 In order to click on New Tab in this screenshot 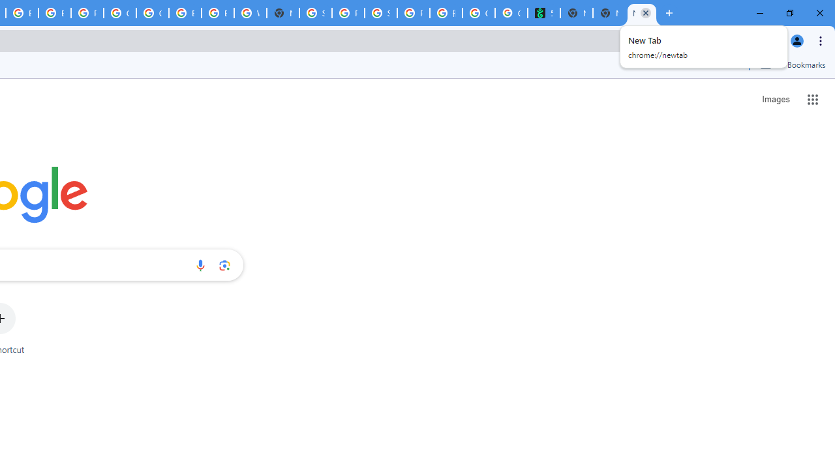, I will do `click(641, 13)`.